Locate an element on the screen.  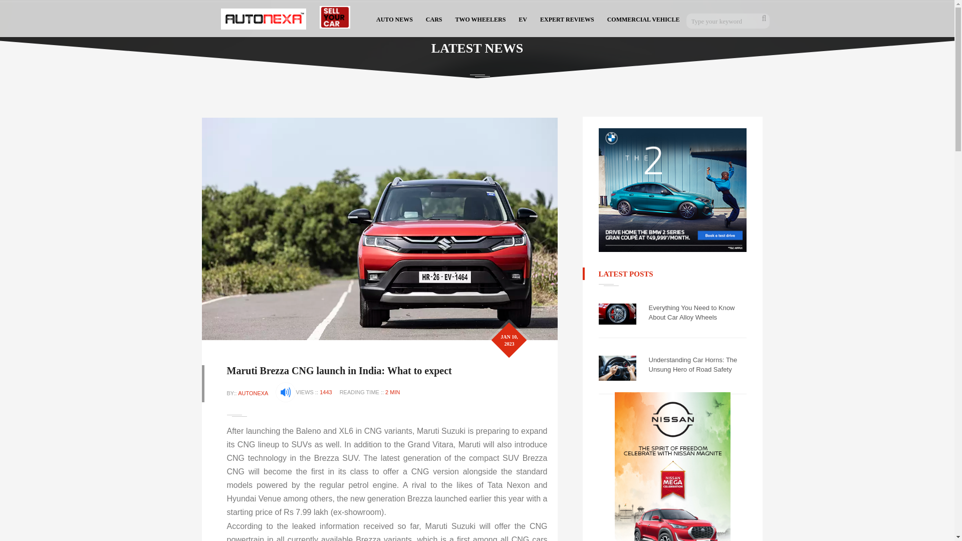
EXPERT REVIEWS is located at coordinates (567, 19).